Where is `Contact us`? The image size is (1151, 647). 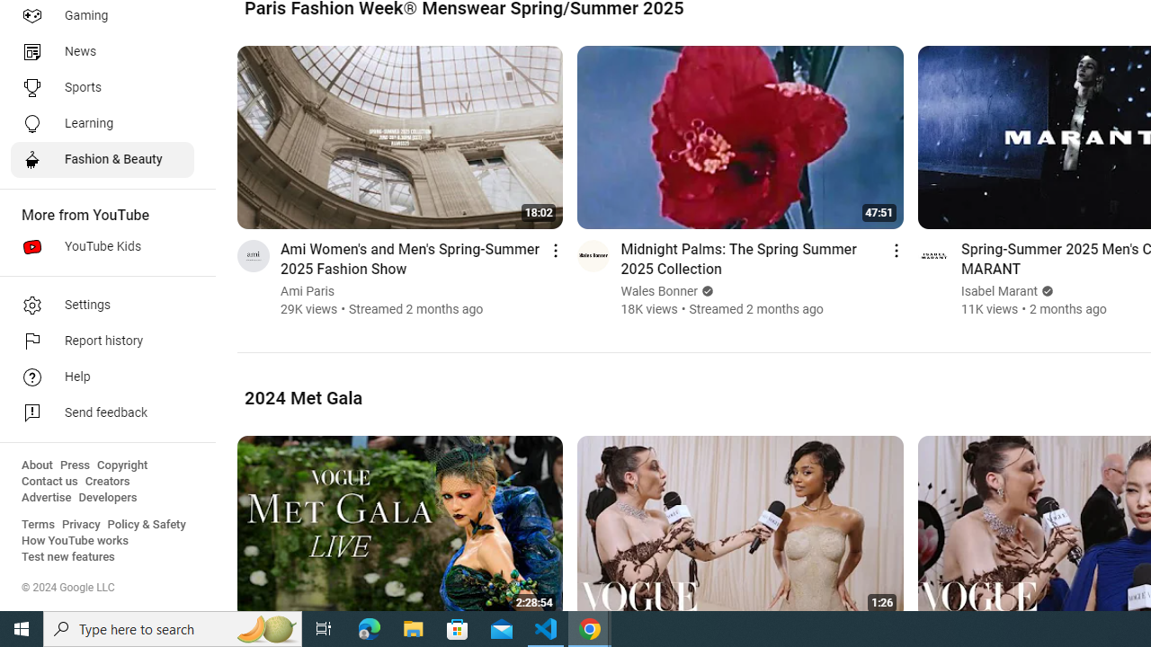 Contact us is located at coordinates (50, 482).